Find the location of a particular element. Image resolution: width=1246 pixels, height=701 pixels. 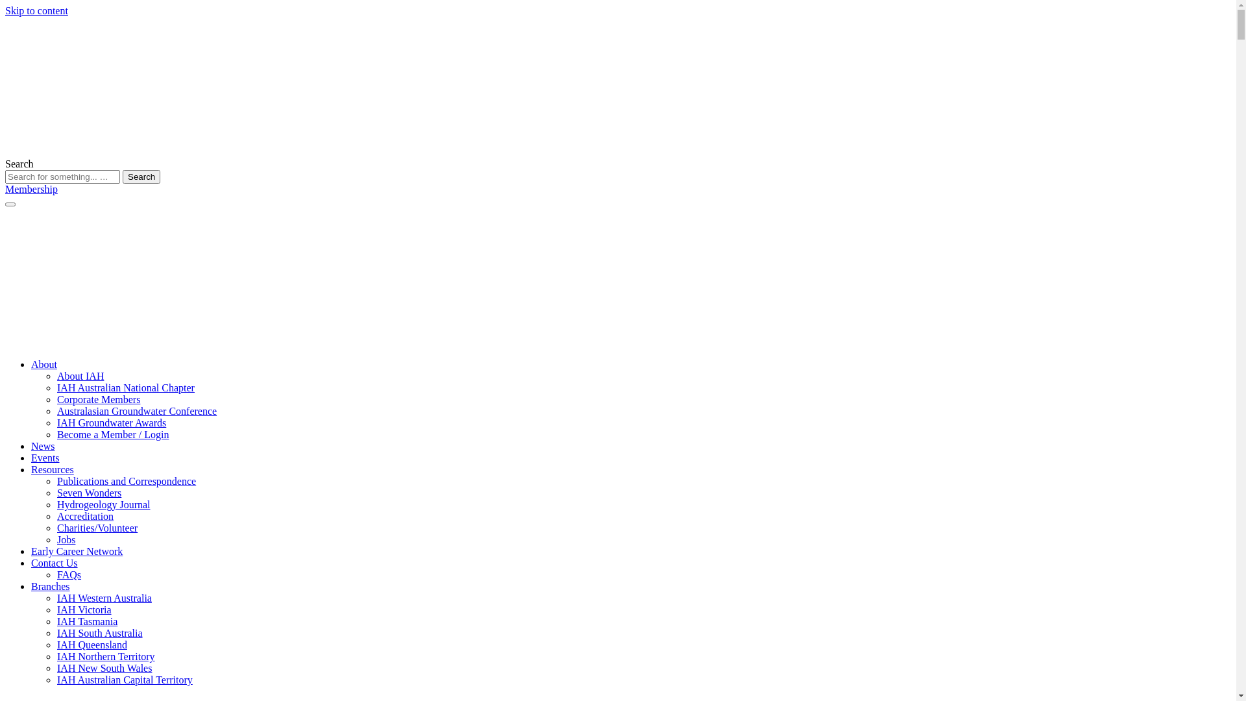

Publications and Correspondence is located at coordinates (127, 482).